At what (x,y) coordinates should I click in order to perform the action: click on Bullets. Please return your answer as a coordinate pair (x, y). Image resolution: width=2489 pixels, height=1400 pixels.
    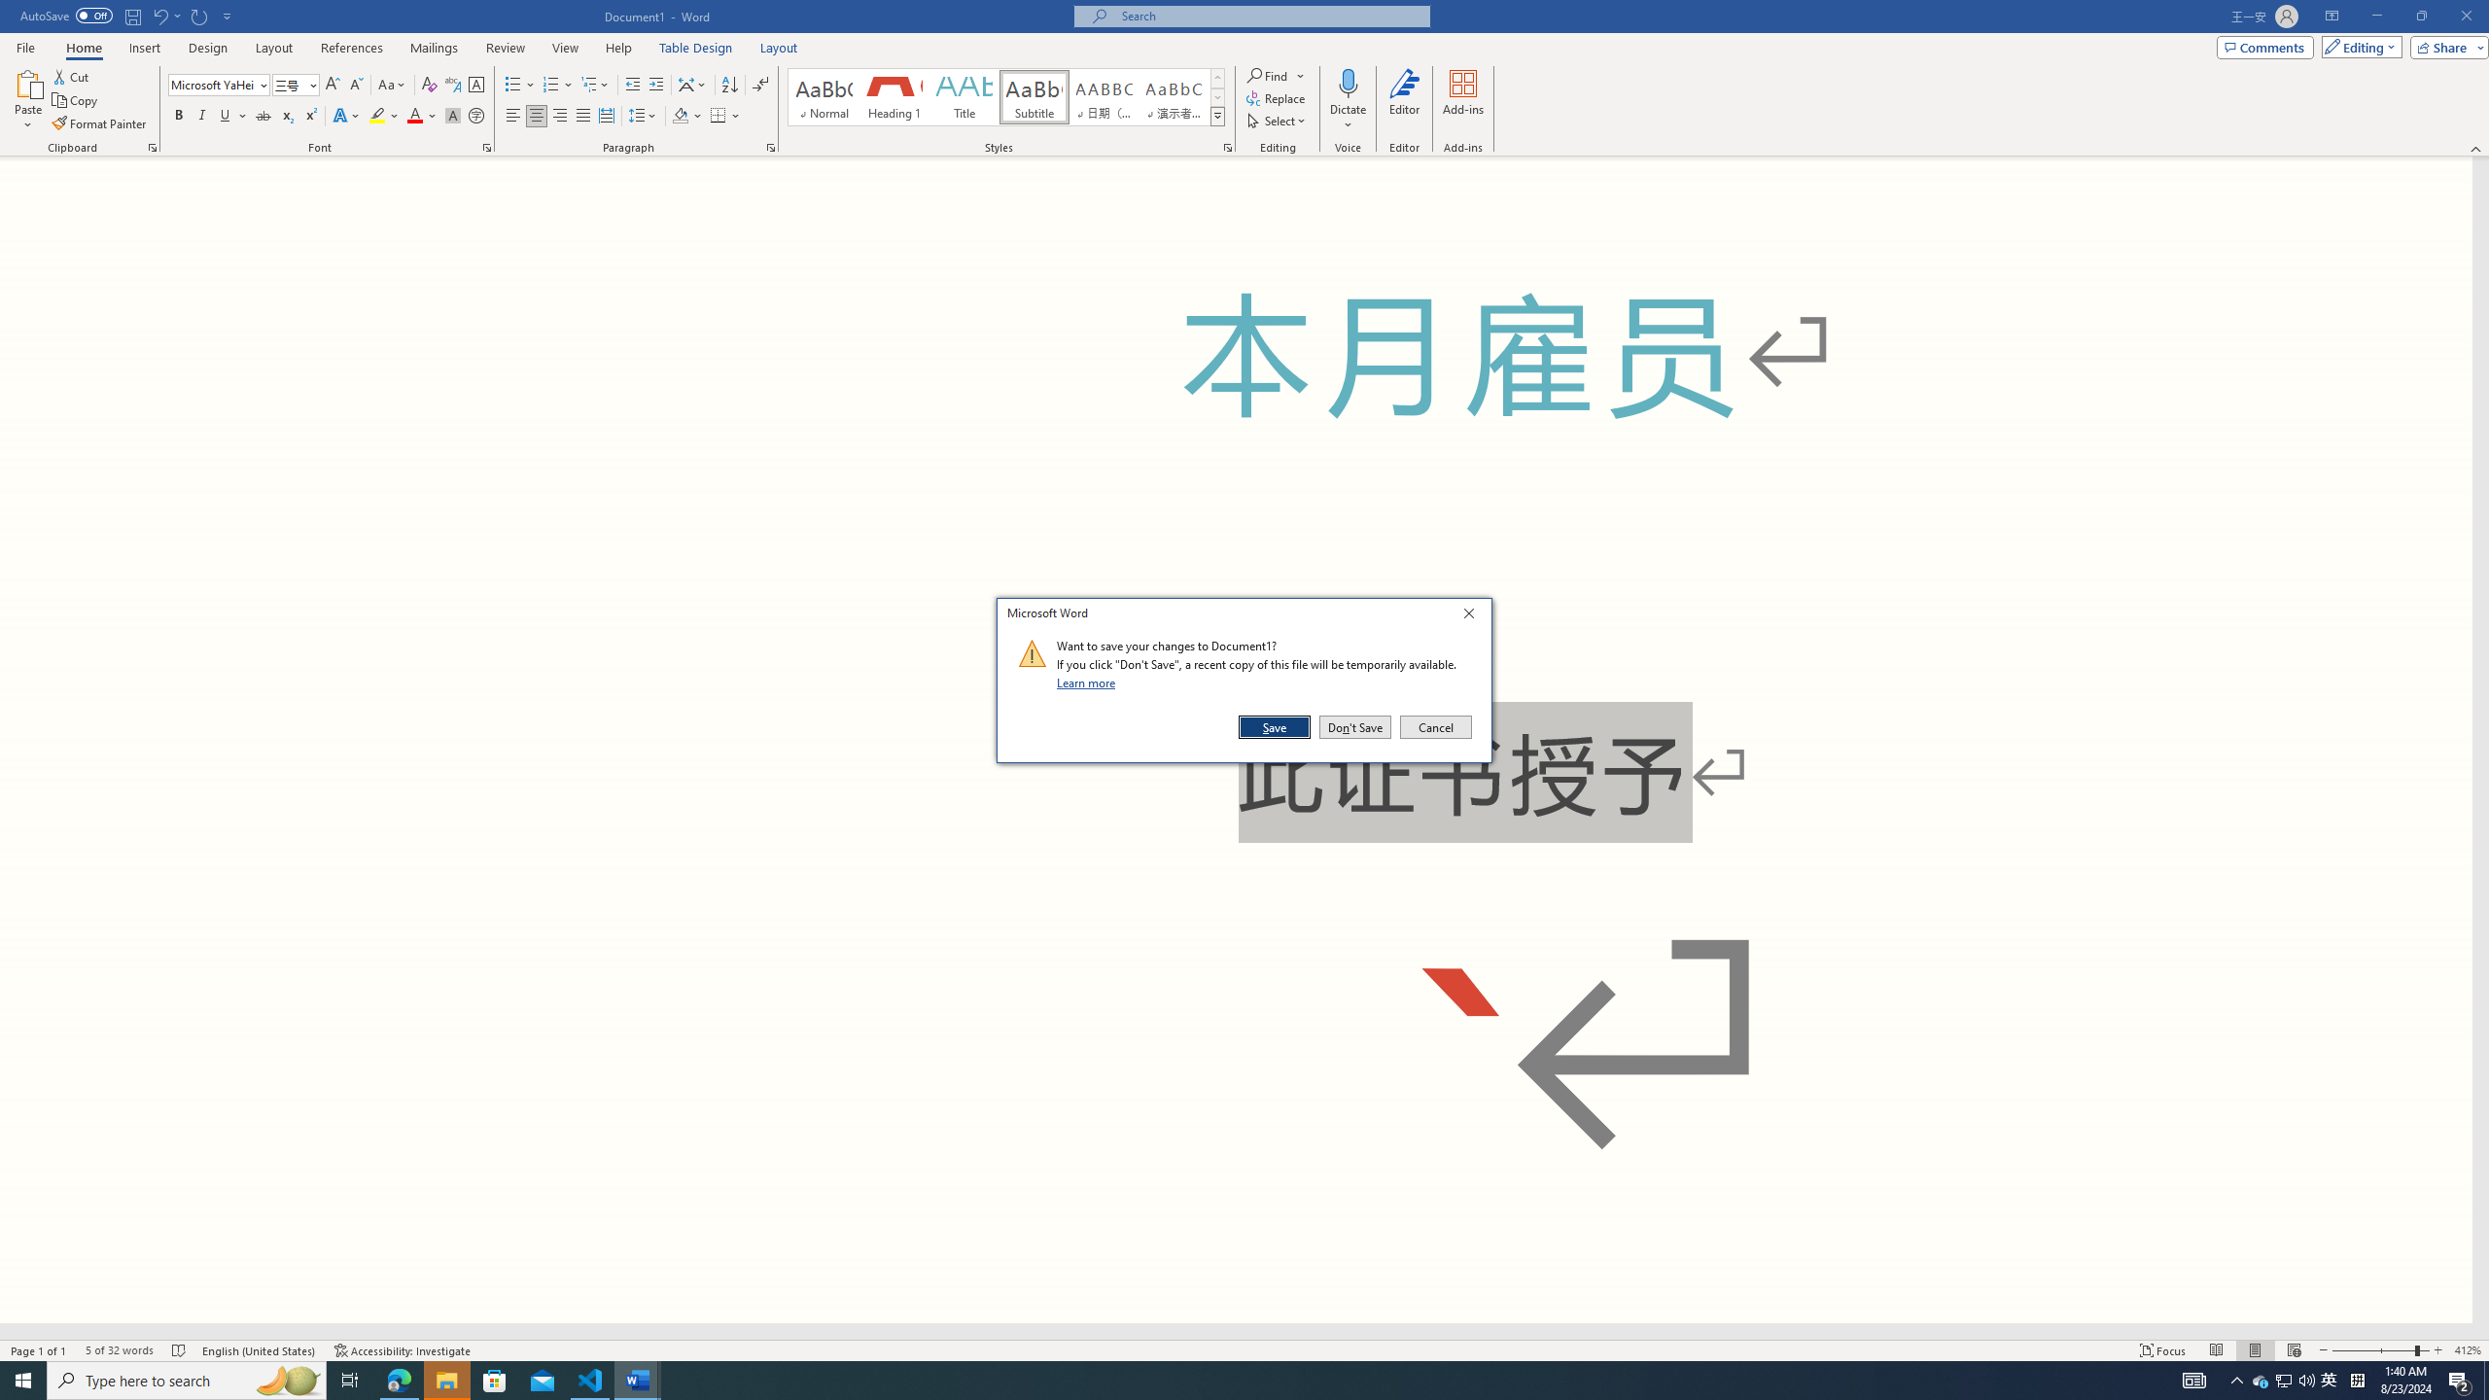
    Looking at the image, I should click on (519, 86).